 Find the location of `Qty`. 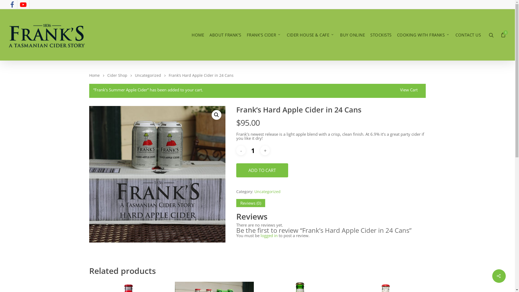

Qty is located at coordinates (253, 150).